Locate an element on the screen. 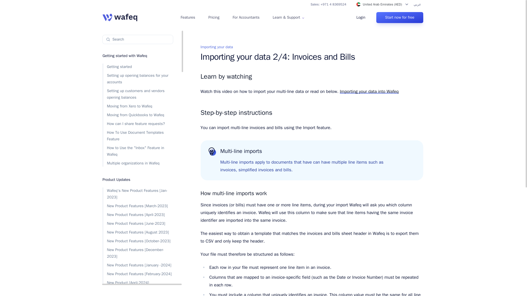  Start now for free is located at coordinates (400, 18).